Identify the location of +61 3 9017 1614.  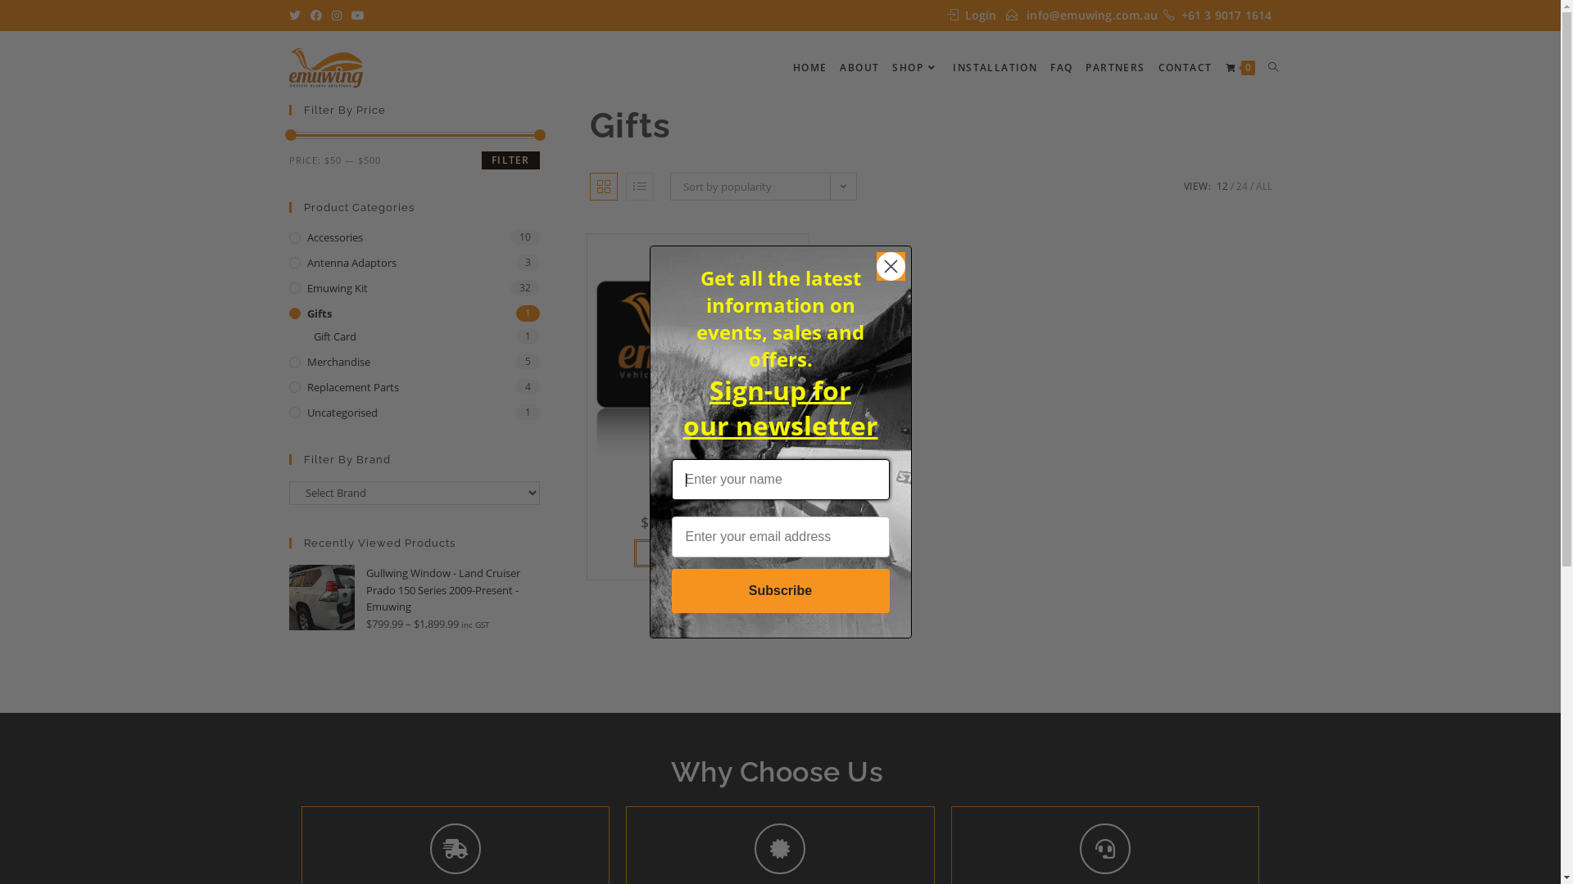
(1227, 15).